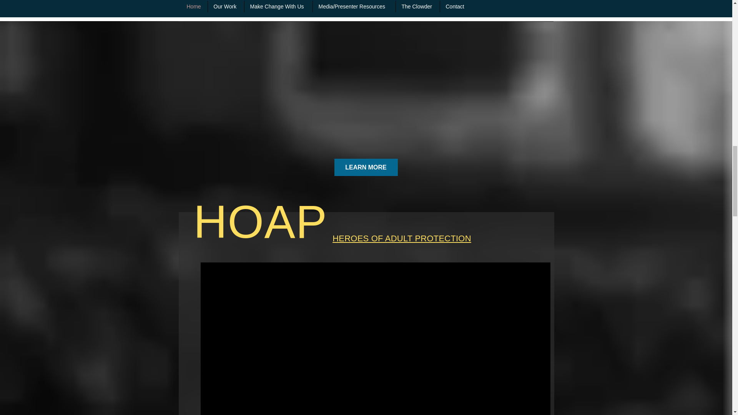 The width and height of the screenshot is (738, 415). Describe the element at coordinates (402, 238) in the screenshot. I see `HEROES OF ADULT PROTECTION` at that location.